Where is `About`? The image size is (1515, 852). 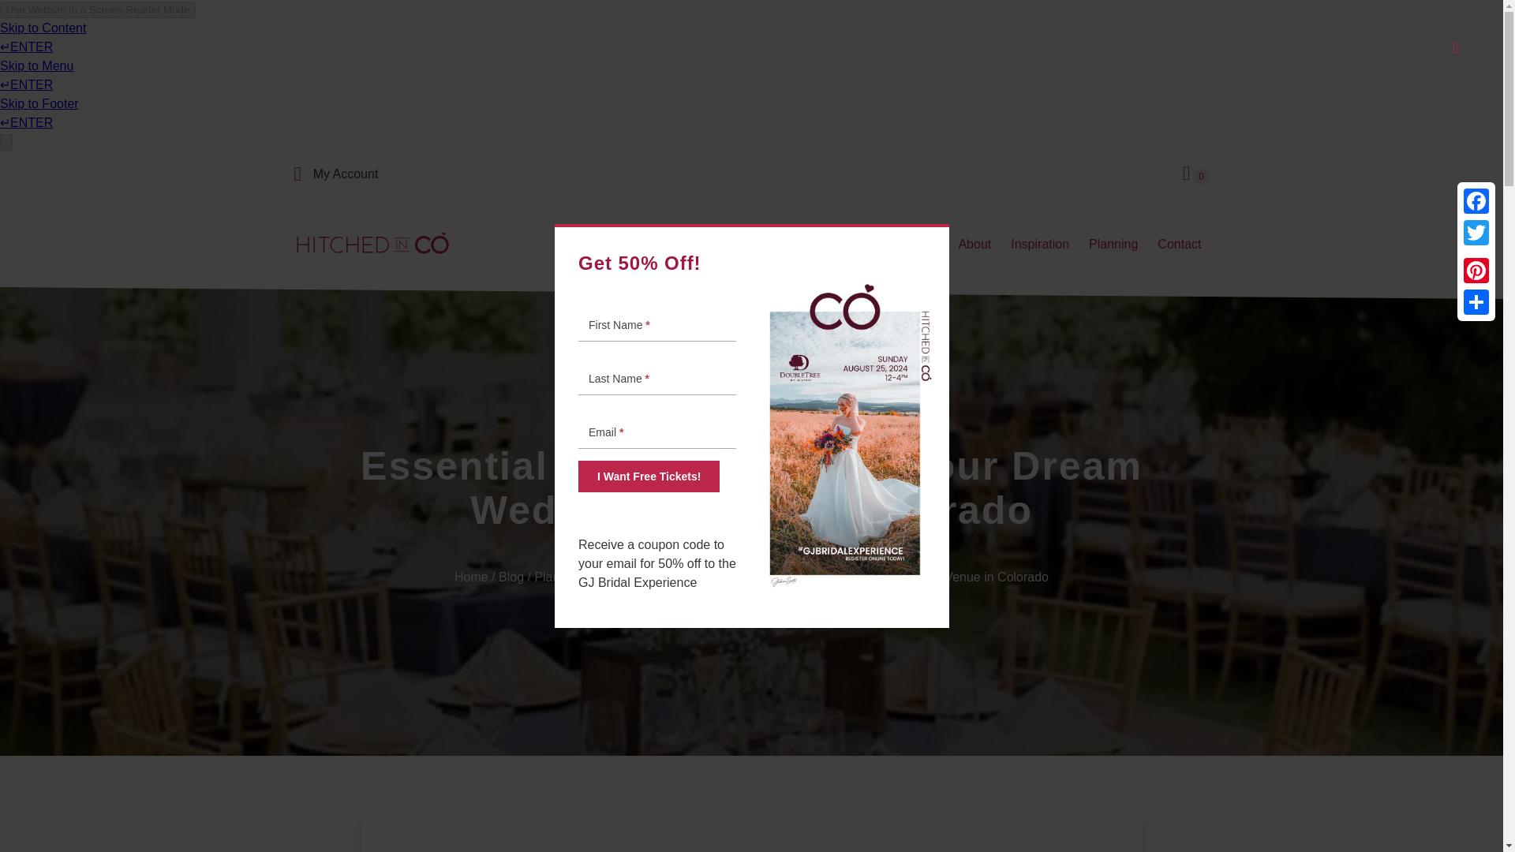
About is located at coordinates (972, 245).